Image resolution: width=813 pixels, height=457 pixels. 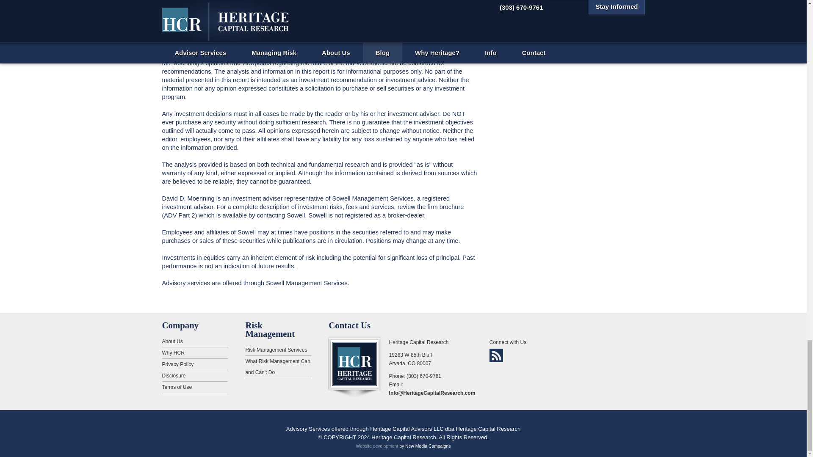 What do you see at coordinates (278, 350) in the screenshot?
I see `Risk Management Services` at bounding box center [278, 350].